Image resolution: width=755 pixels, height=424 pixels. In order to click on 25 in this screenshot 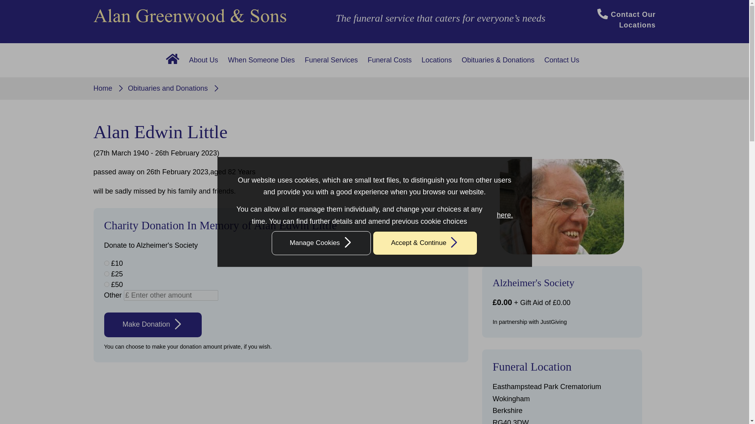, I will do `click(106, 274)`.